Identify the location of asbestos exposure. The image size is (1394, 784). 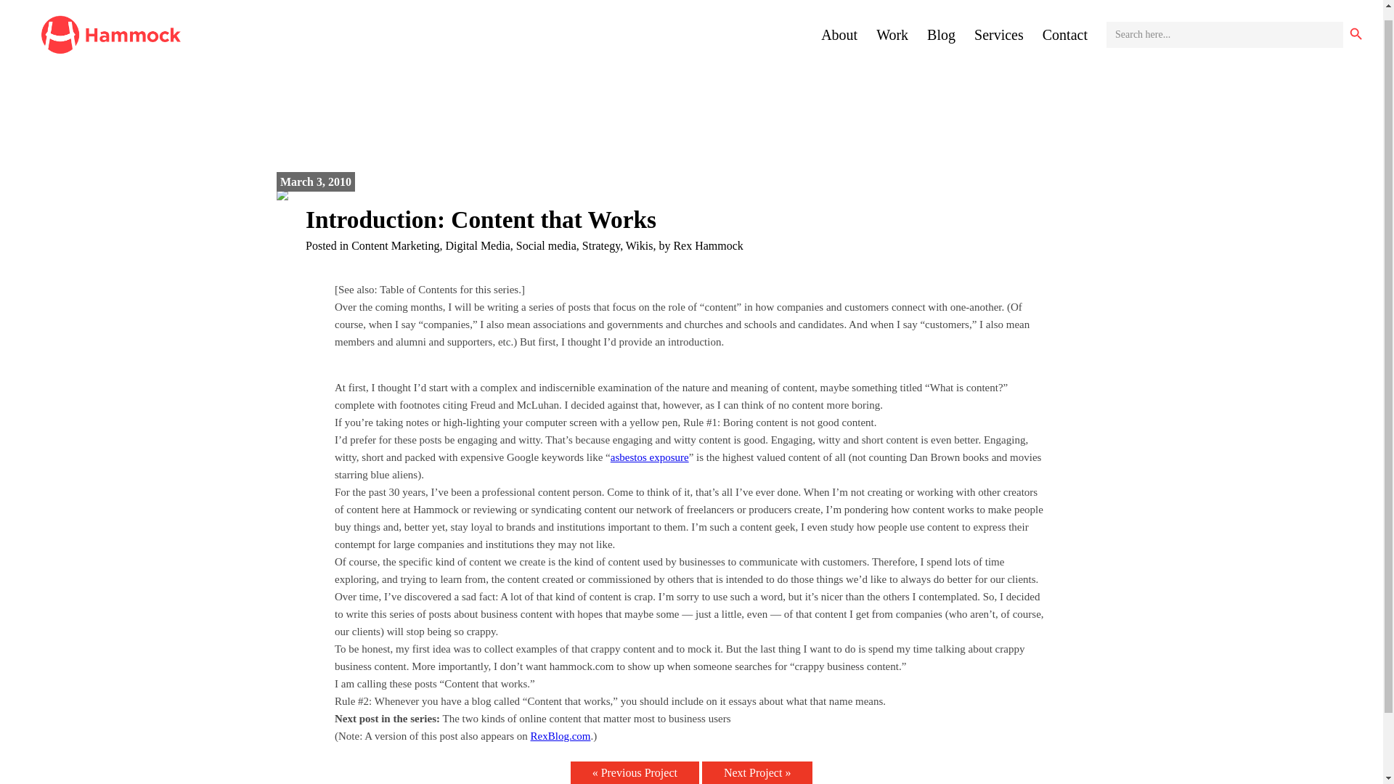
(649, 457).